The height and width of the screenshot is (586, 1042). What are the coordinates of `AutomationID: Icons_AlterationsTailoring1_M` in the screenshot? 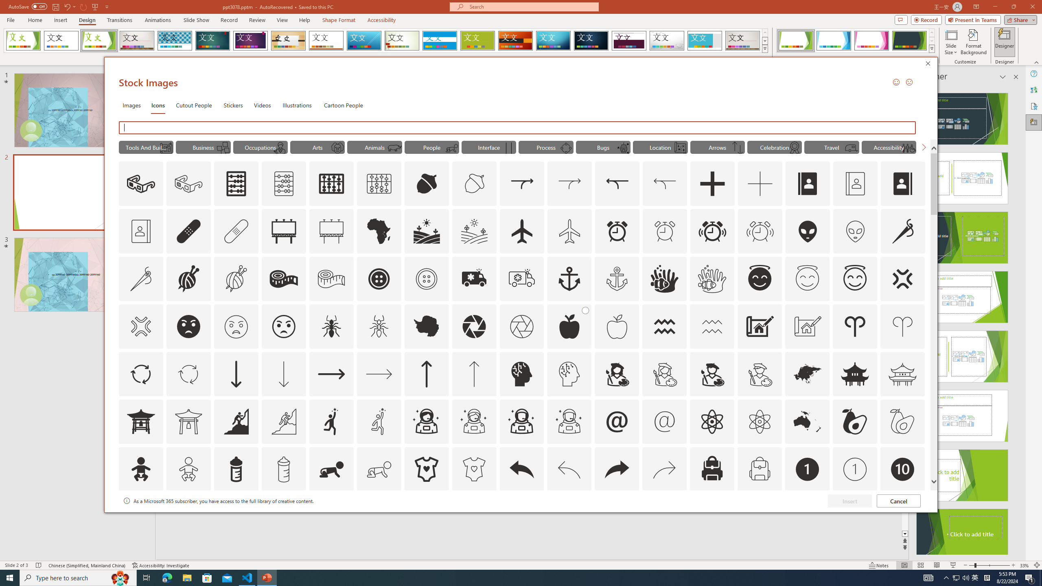 It's located at (236, 279).